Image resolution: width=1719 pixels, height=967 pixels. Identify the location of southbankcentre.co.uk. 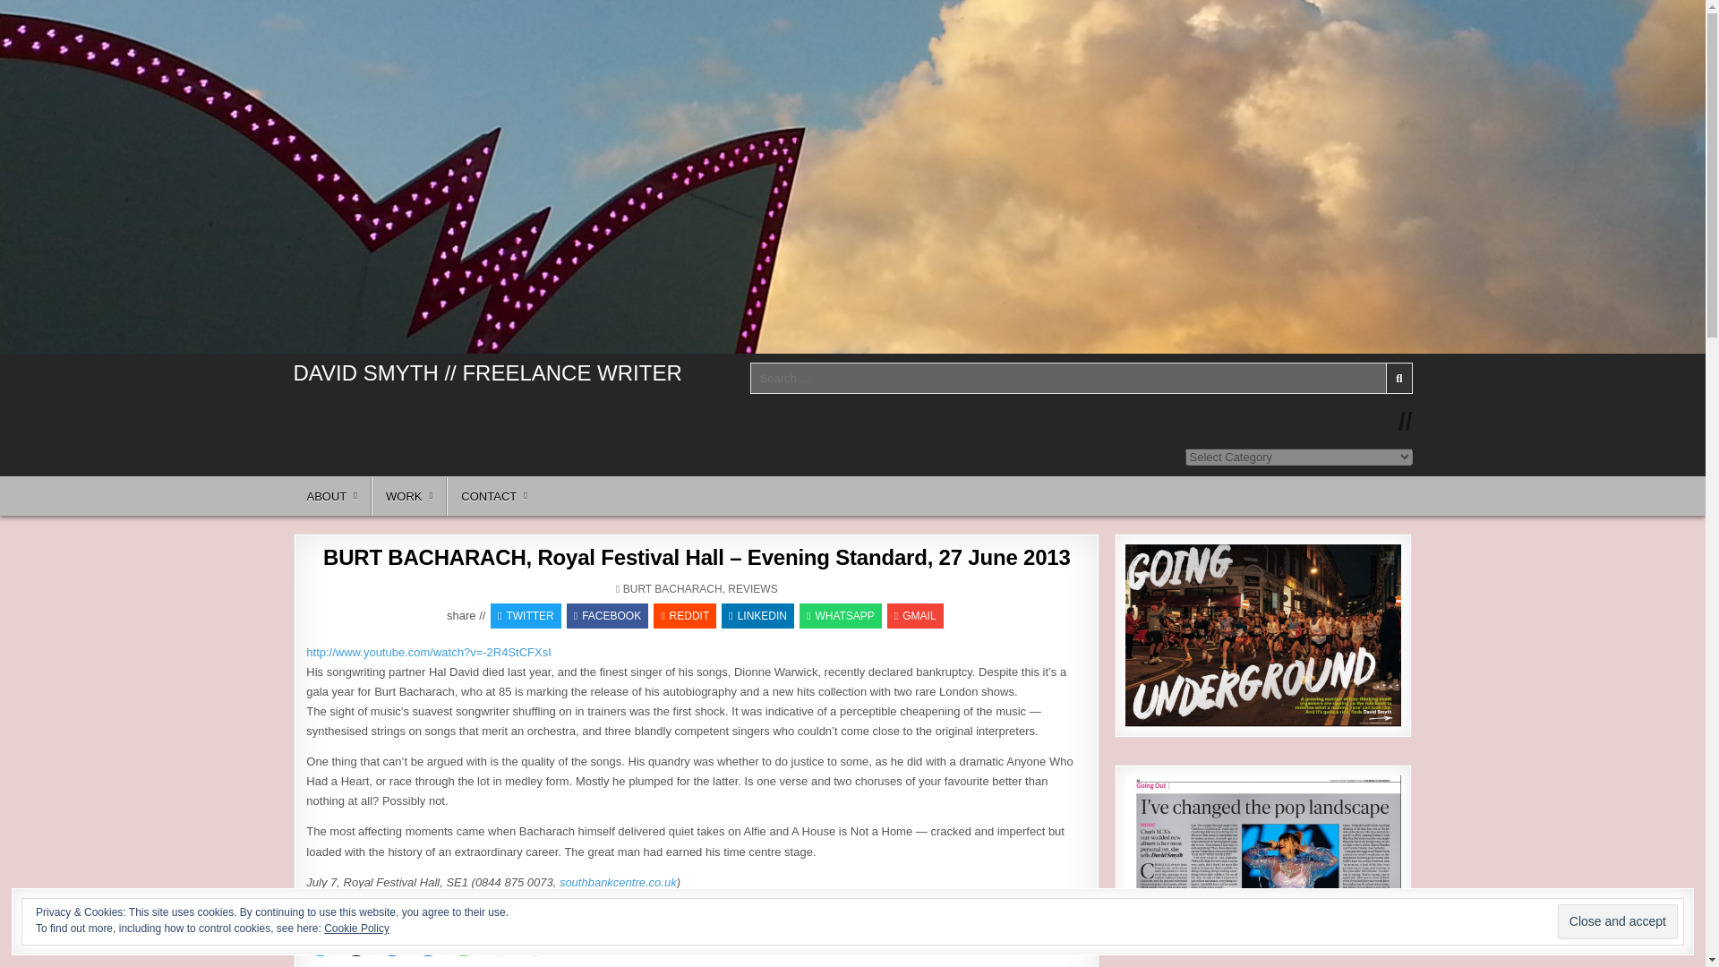
(618, 882).